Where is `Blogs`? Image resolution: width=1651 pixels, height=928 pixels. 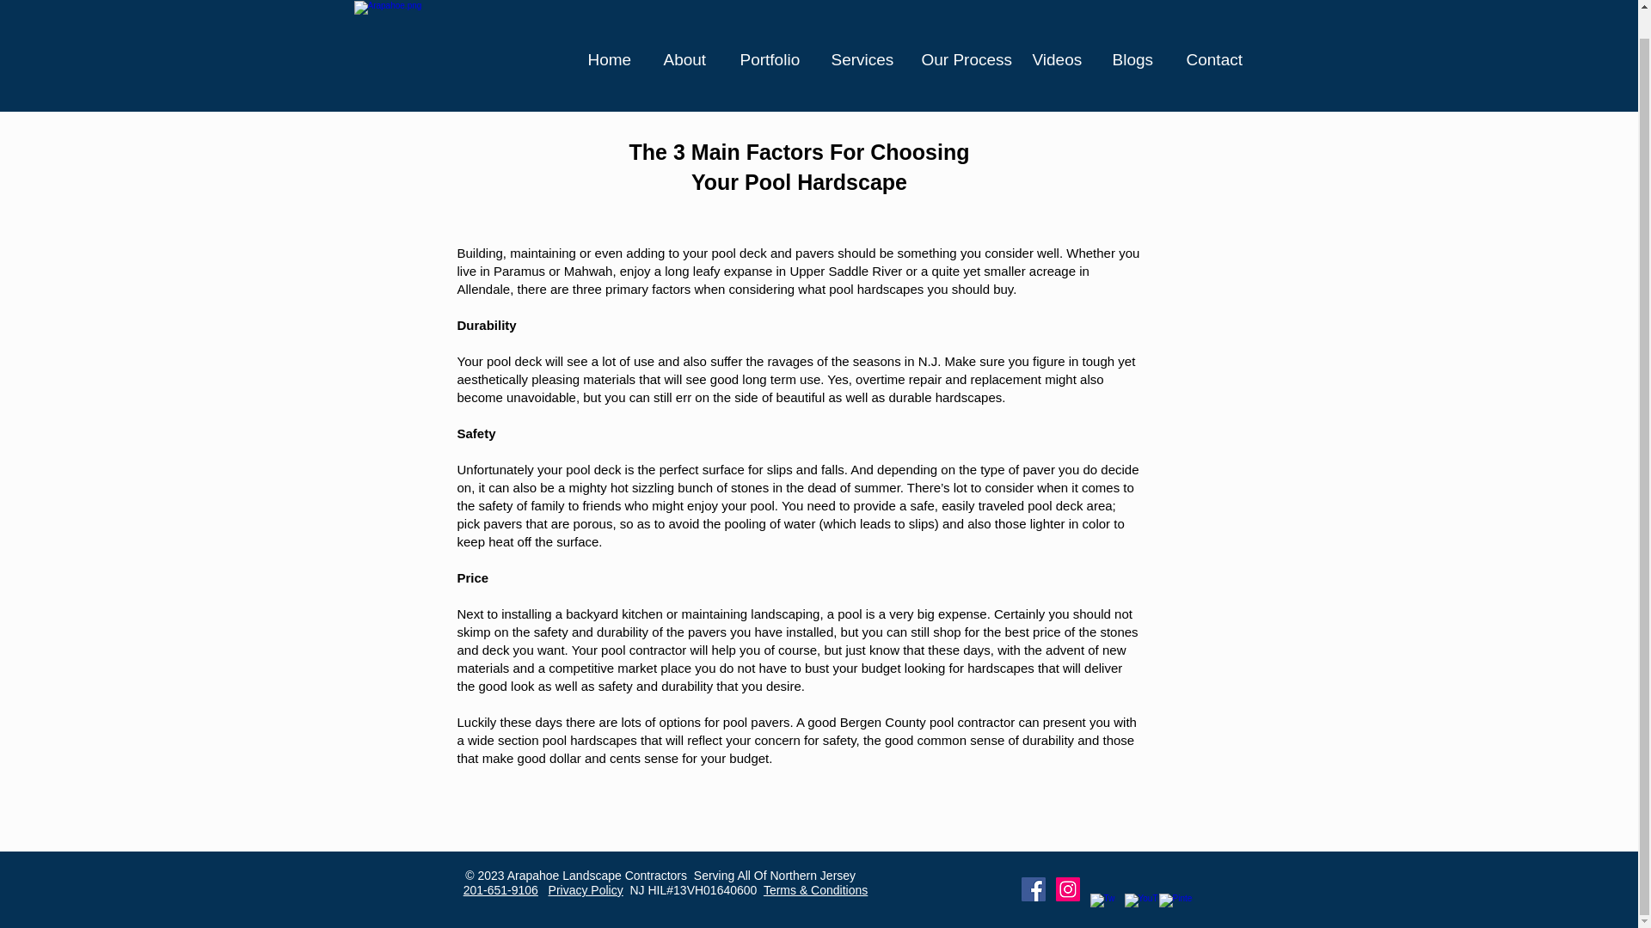
Blogs is located at coordinates (1135, 31).